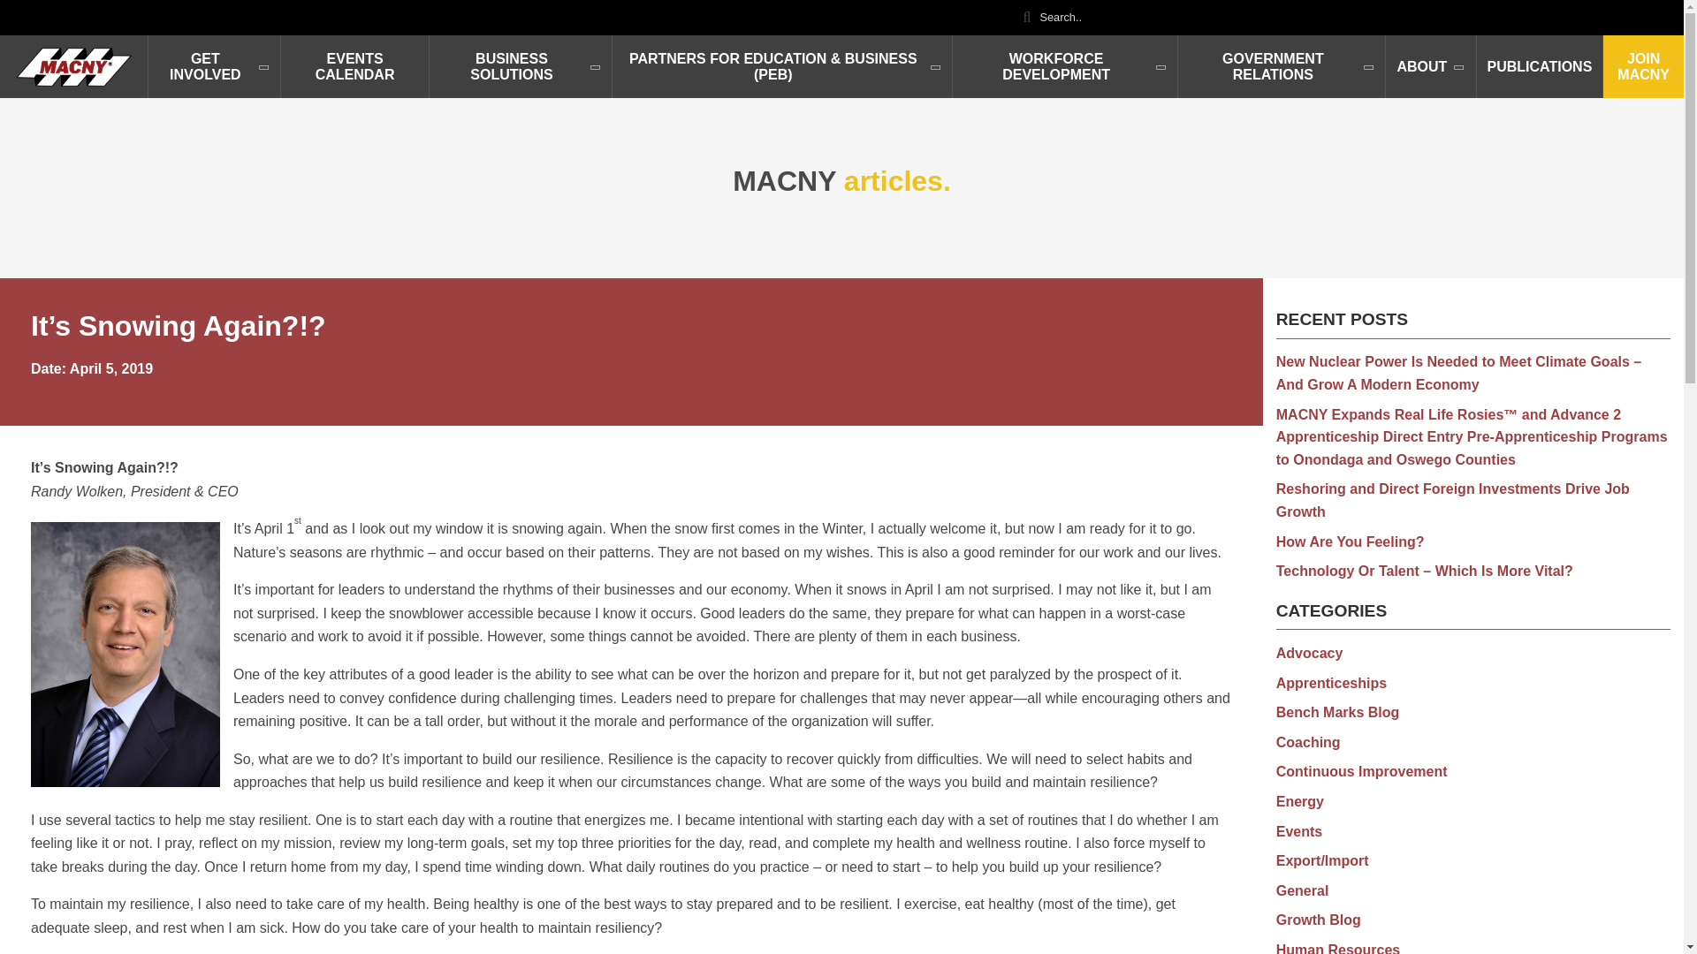  Describe the element at coordinates (1431, 65) in the screenshot. I see `ABOUT` at that location.